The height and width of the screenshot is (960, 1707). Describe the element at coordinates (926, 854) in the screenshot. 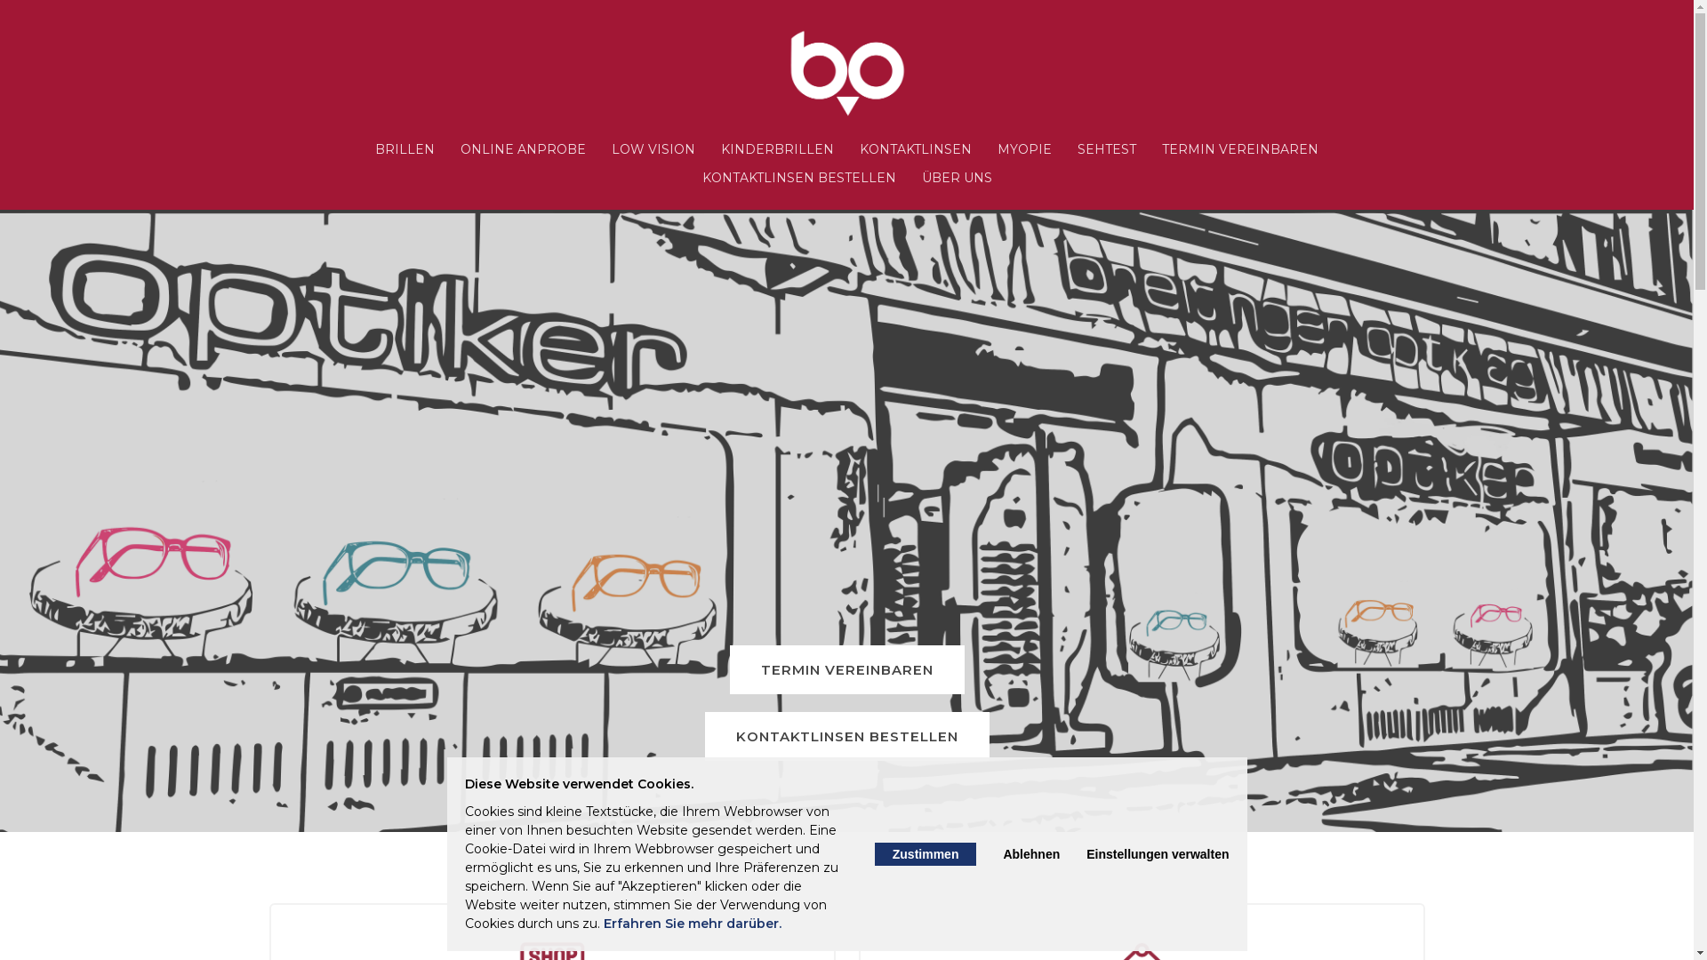

I see `Zustimmen` at that location.